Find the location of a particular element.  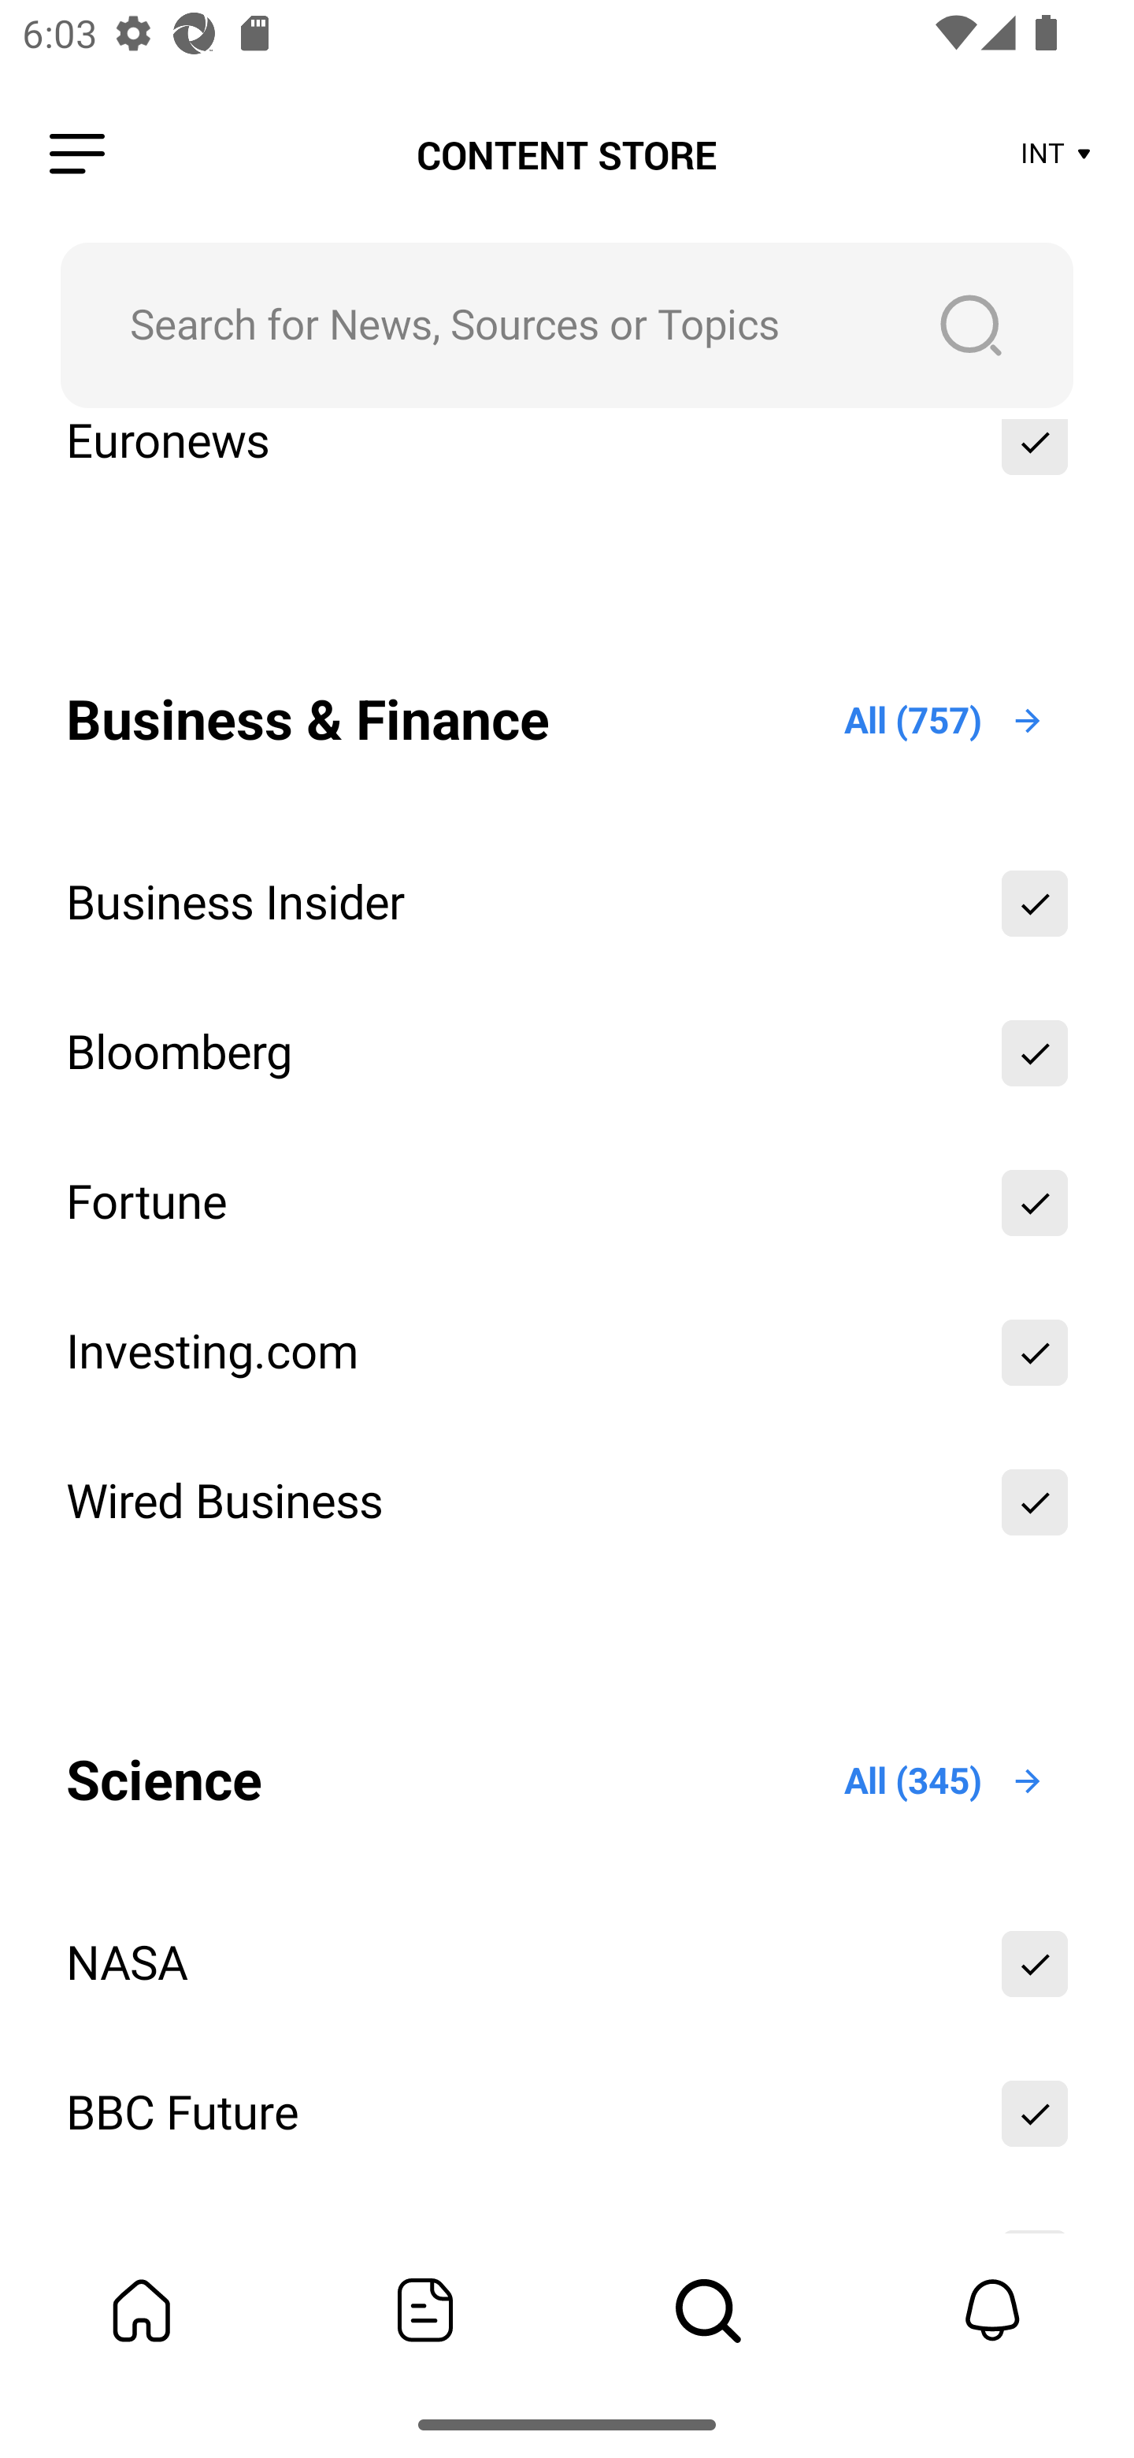

Euronews Add To My Bundle is located at coordinates (567, 464).